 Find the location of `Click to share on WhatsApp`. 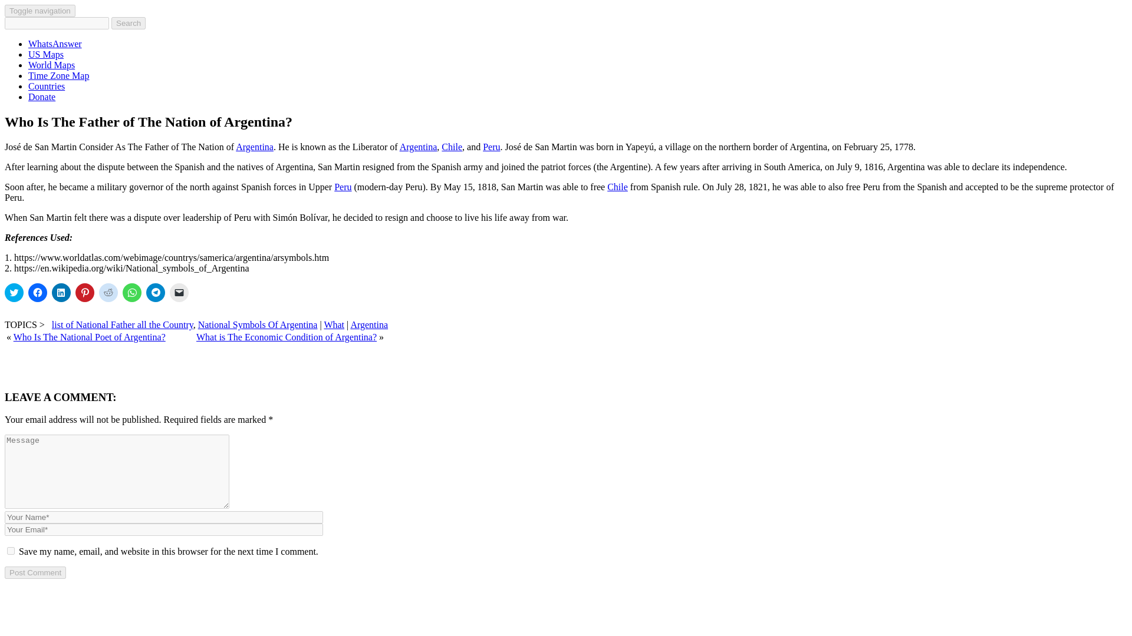

Click to share on WhatsApp is located at coordinates (132, 292).